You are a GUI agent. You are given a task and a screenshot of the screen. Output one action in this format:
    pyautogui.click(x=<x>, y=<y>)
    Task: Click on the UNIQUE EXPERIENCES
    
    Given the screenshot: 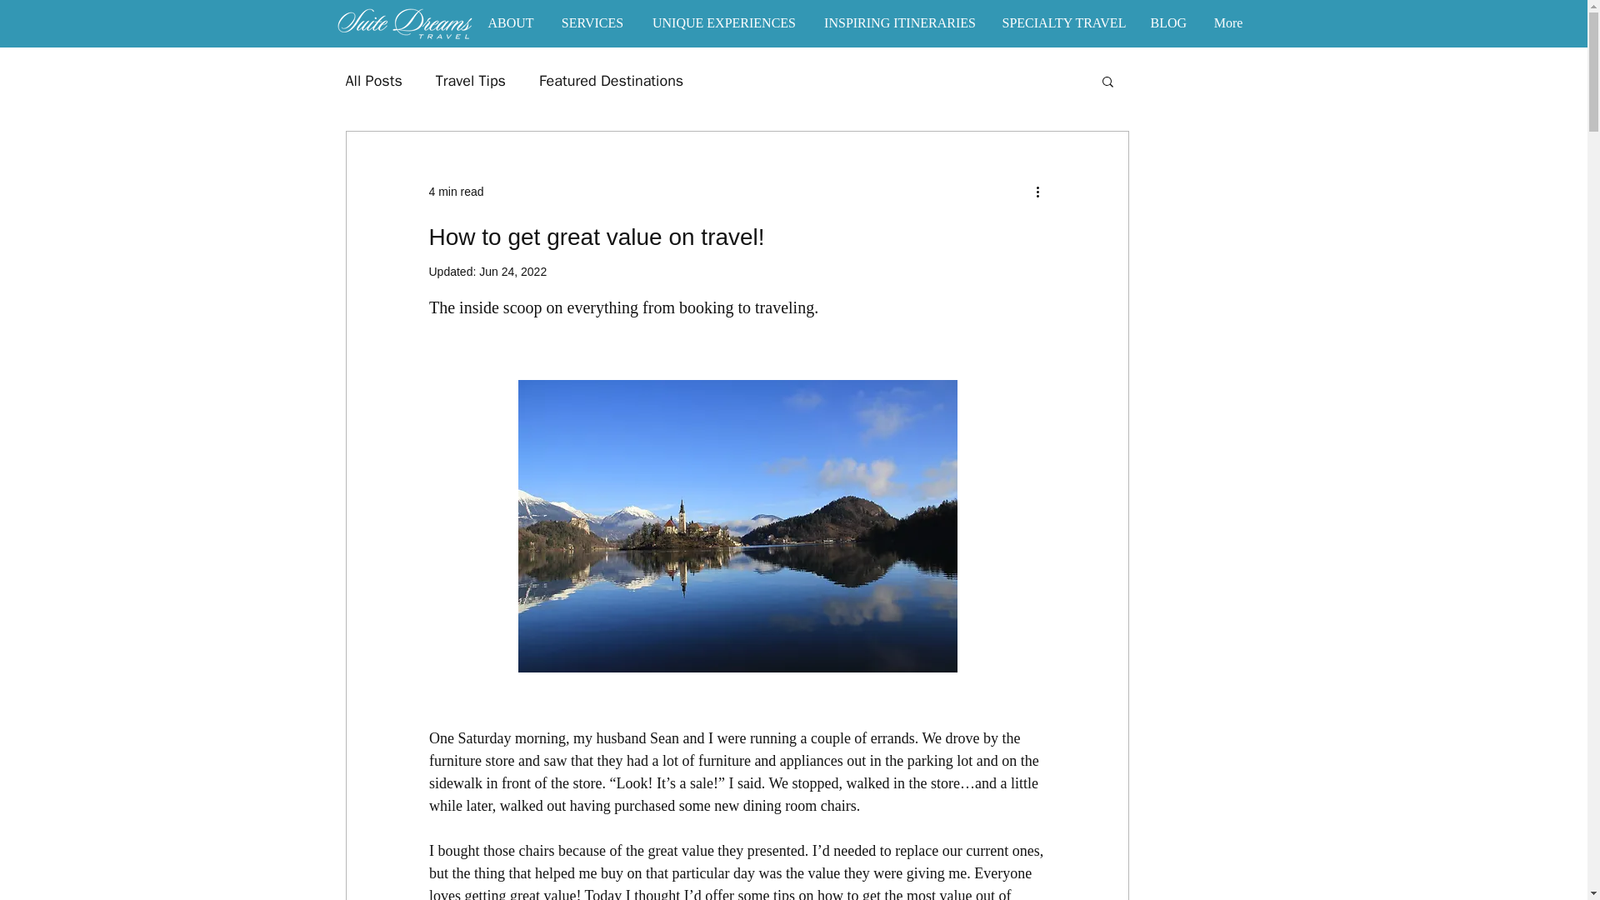 What is the action you would take?
    pyautogui.click(x=725, y=22)
    